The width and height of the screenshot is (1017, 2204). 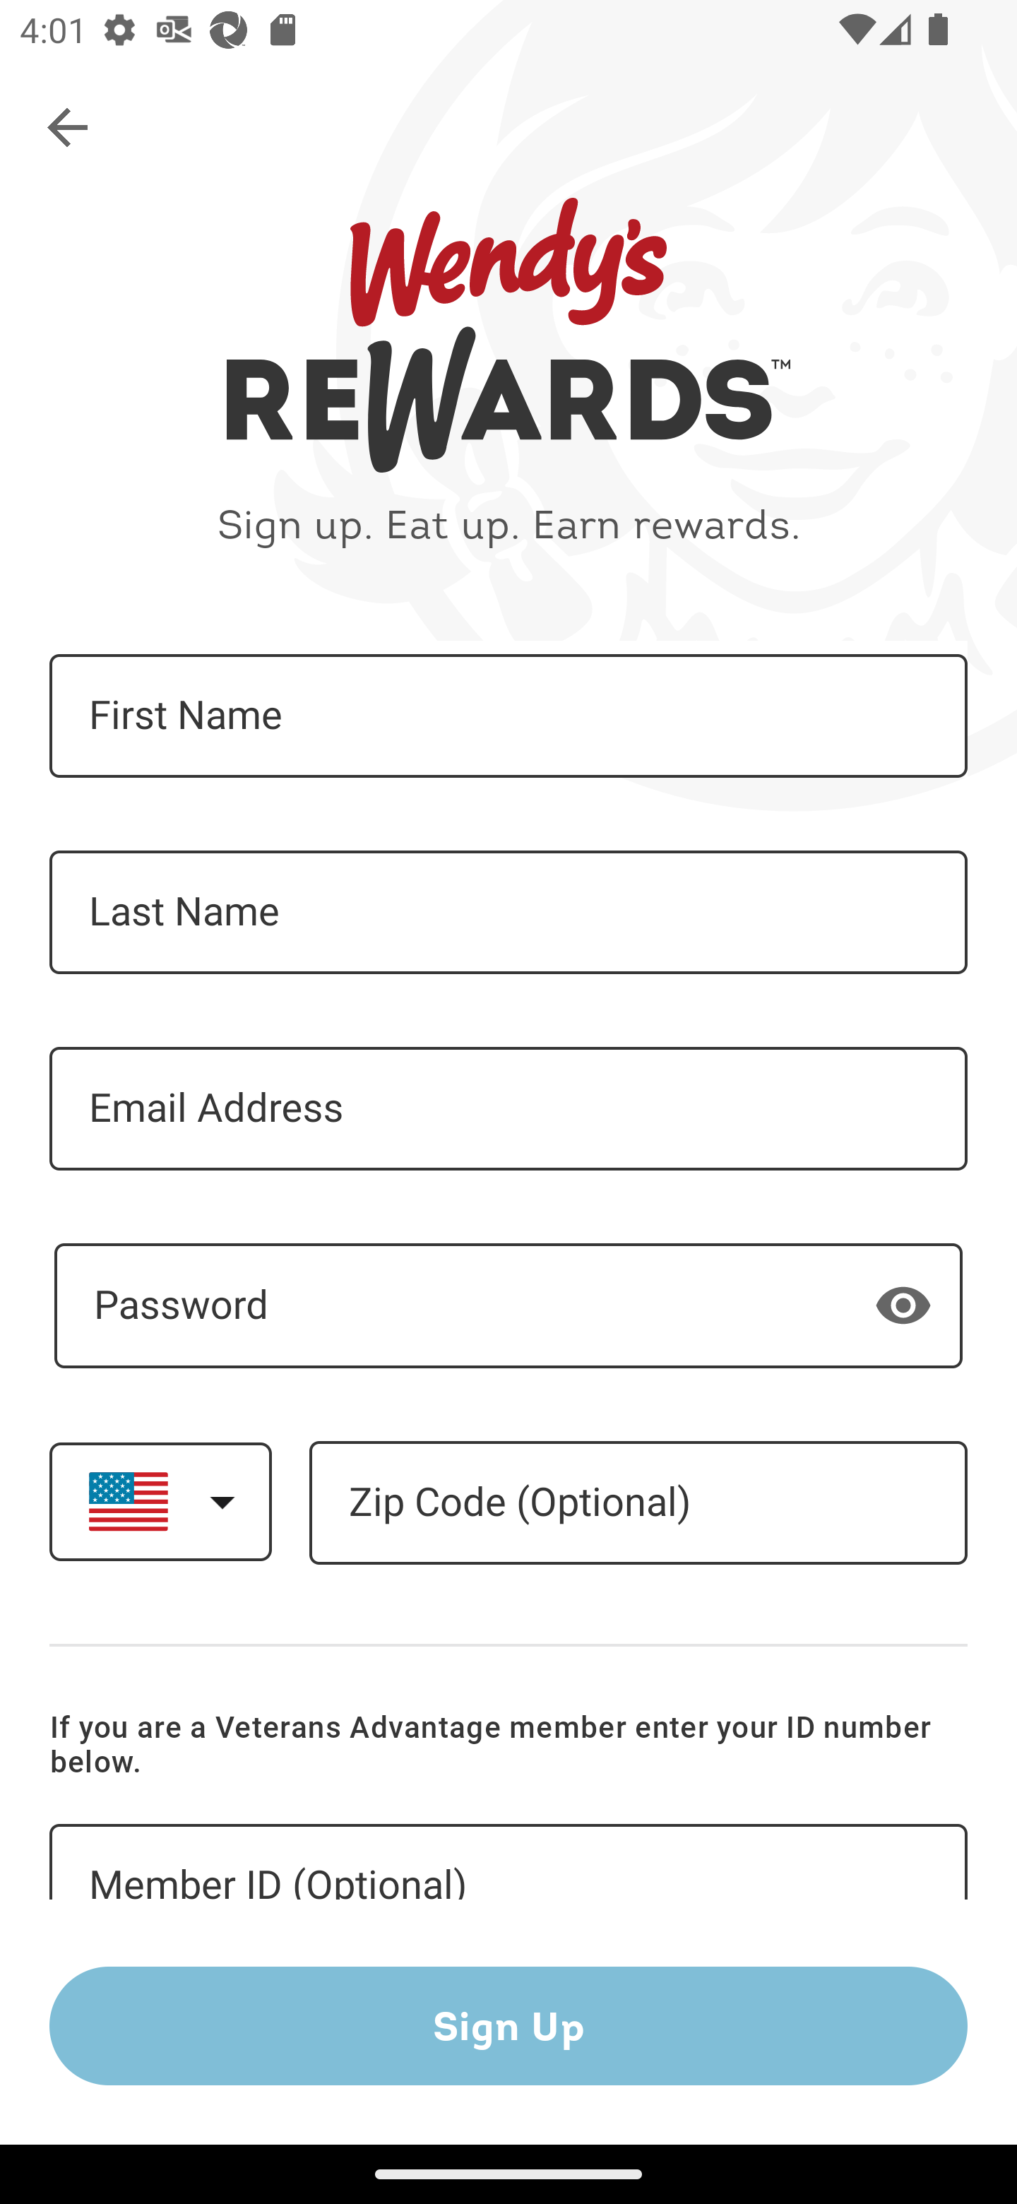 What do you see at coordinates (160, 1500) in the screenshot?
I see `Select a country. United States selected.` at bounding box center [160, 1500].